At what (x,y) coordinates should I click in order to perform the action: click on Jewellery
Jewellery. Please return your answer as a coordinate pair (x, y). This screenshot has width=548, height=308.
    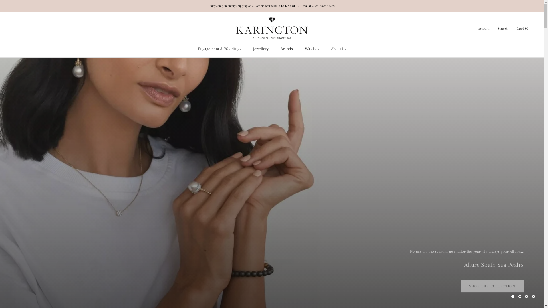
    Looking at the image, I should click on (261, 49).